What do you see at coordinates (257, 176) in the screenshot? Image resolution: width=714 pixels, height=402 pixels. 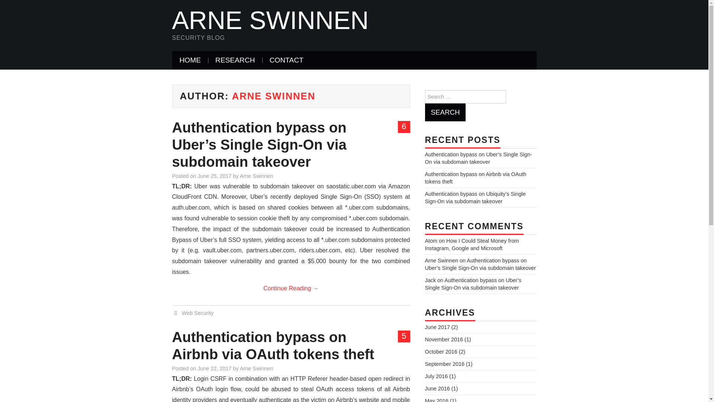 I see `View all posts by Arne Swinnen` at bounding box center [257, 176].